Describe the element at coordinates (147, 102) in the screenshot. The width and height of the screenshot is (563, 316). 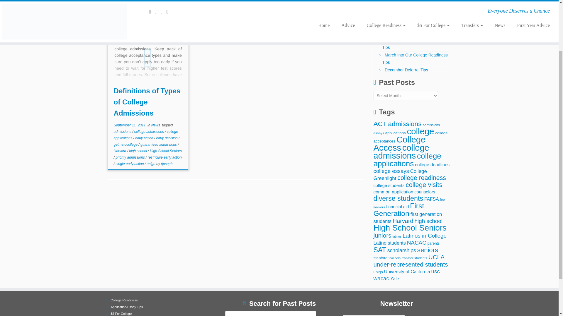
I see `Definitions of Types of College Admissions` at that location.